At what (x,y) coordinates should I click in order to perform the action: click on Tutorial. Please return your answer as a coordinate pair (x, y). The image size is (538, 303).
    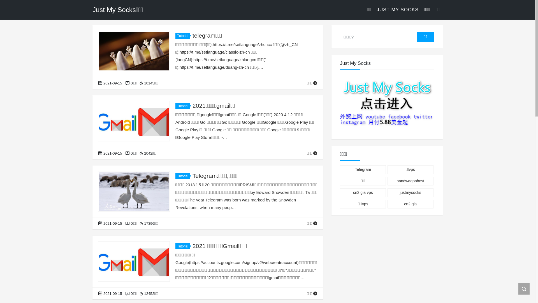
    Looking at the image, I should click on (183, 106).